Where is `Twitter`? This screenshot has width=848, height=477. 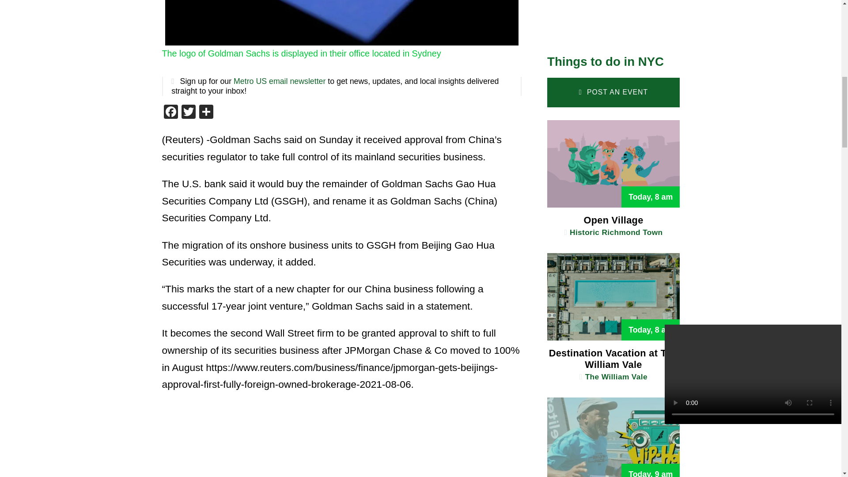
Twitter is located at coordinates (188, 113).